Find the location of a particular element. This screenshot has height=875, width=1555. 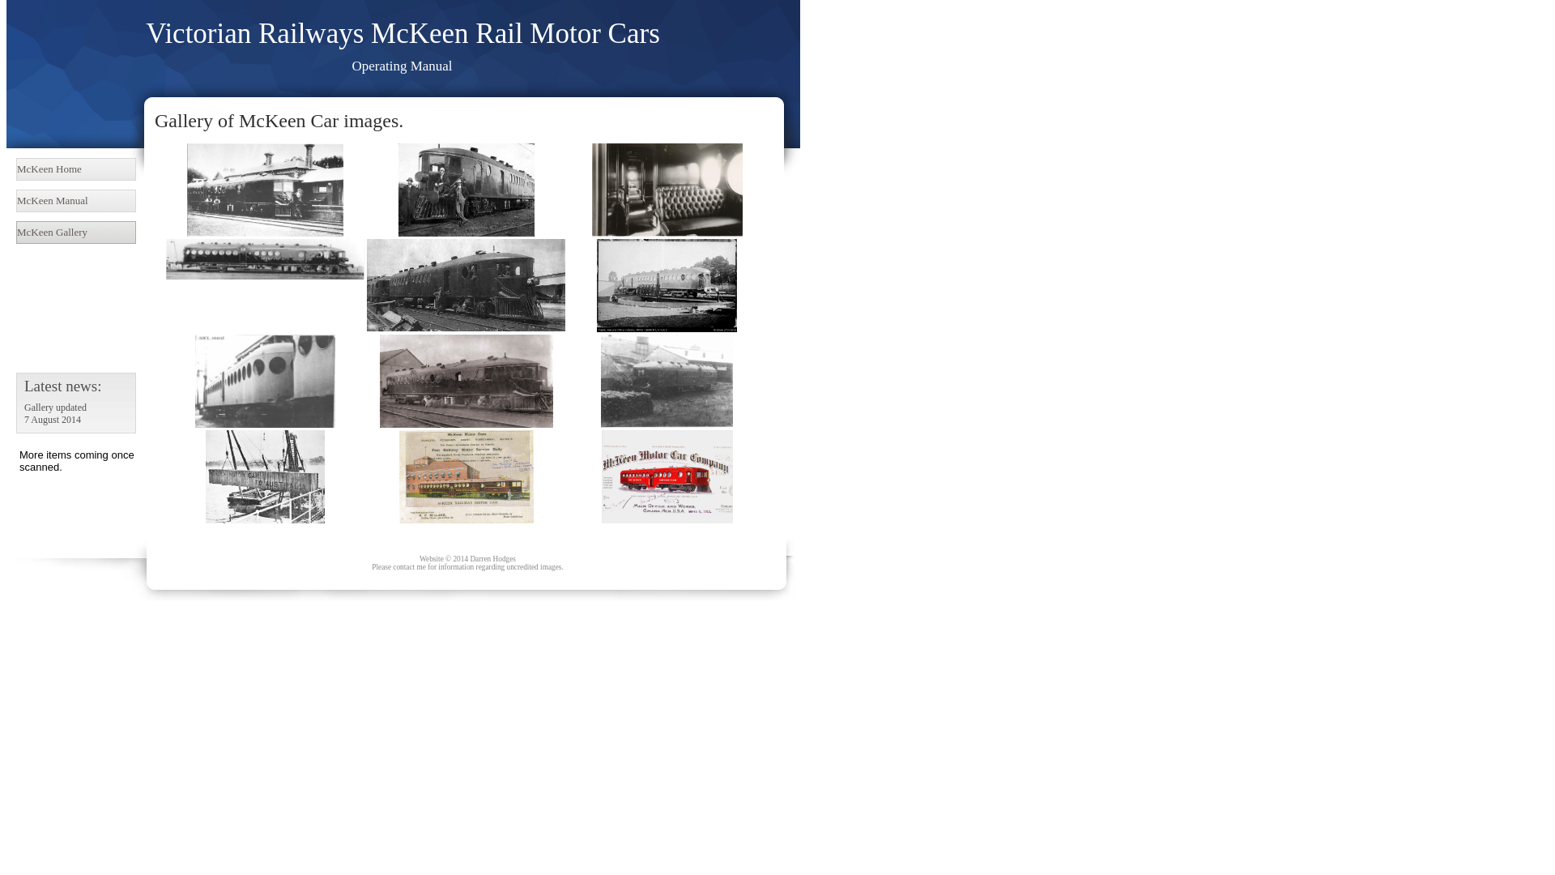

Both cars at Wodonga on delivery is located at coordinates (466, 327).